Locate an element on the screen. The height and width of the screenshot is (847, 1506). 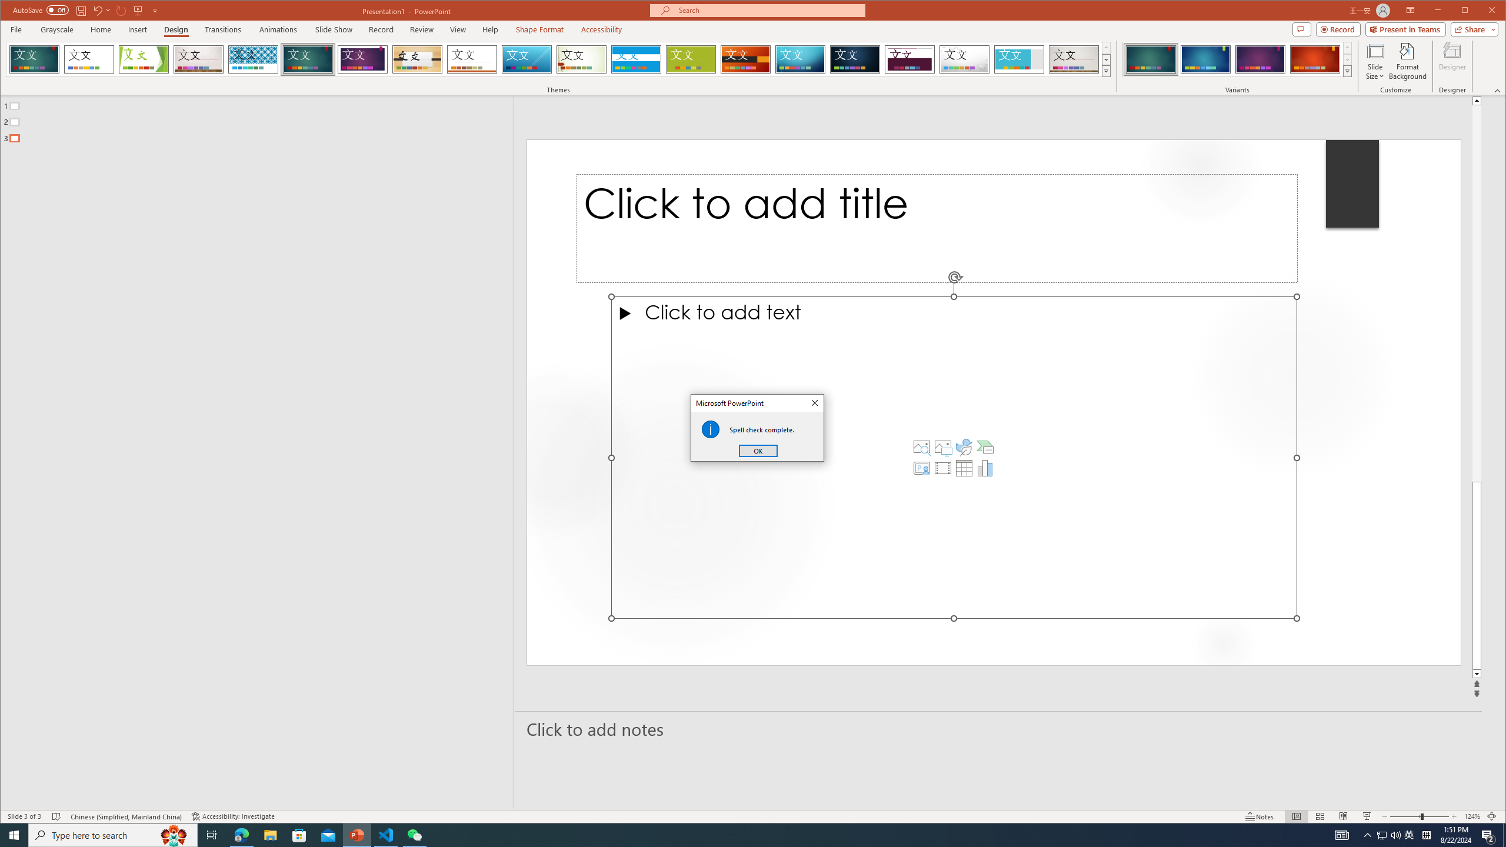
Dividend is located at coordinates (909, 59).